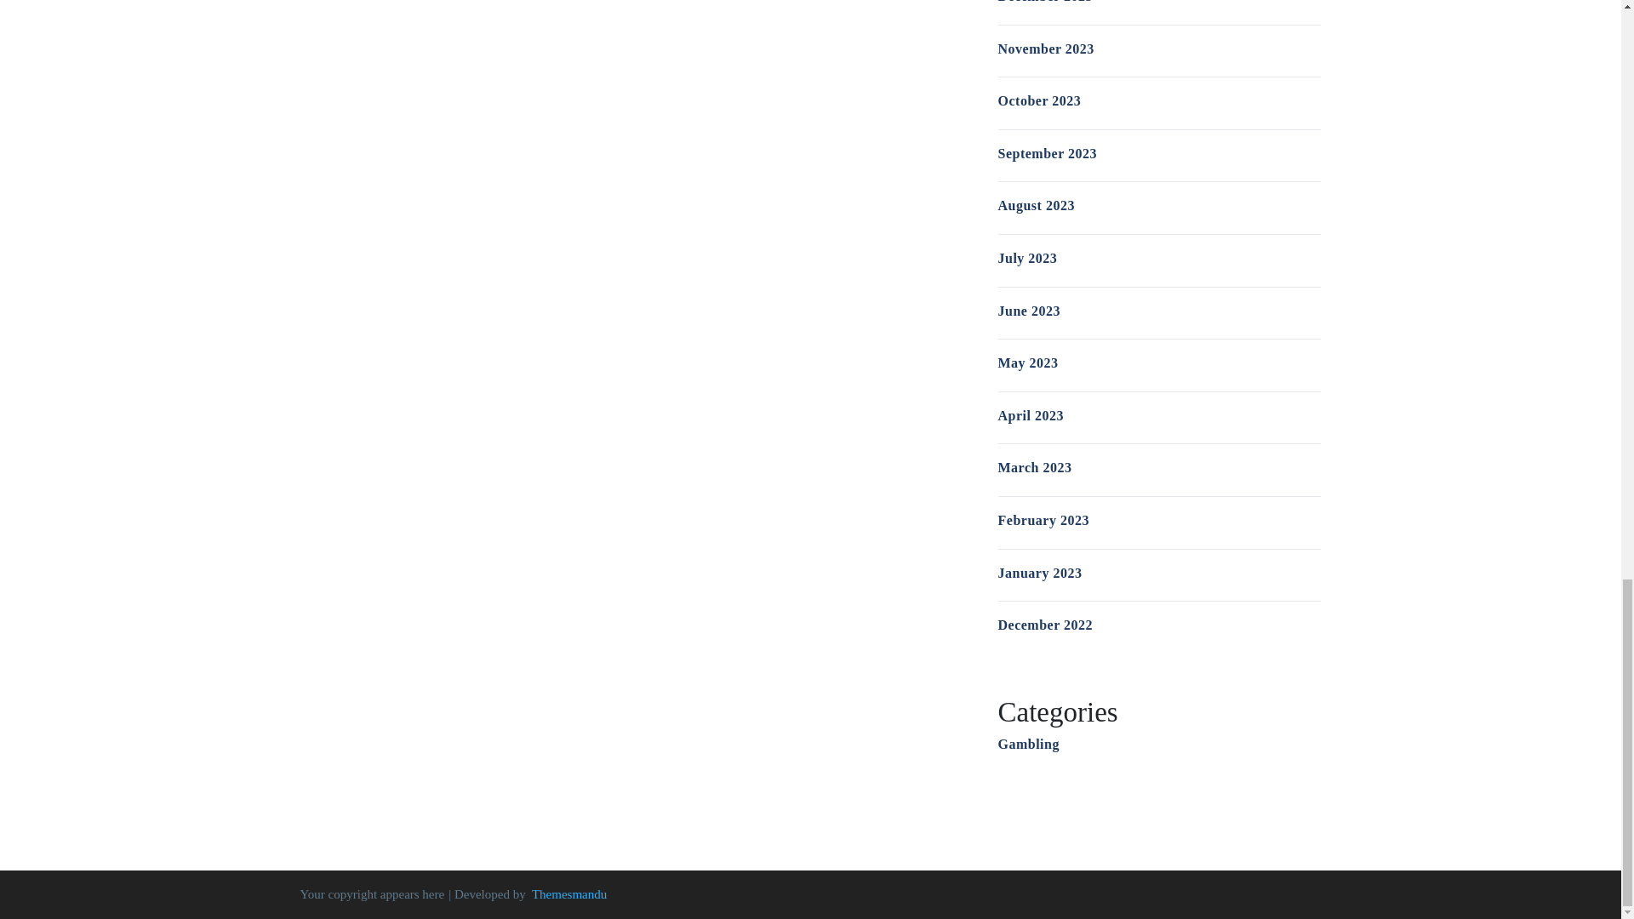 The image size is (1634, 919). I want to click on October 2023, so click(1038, 100).